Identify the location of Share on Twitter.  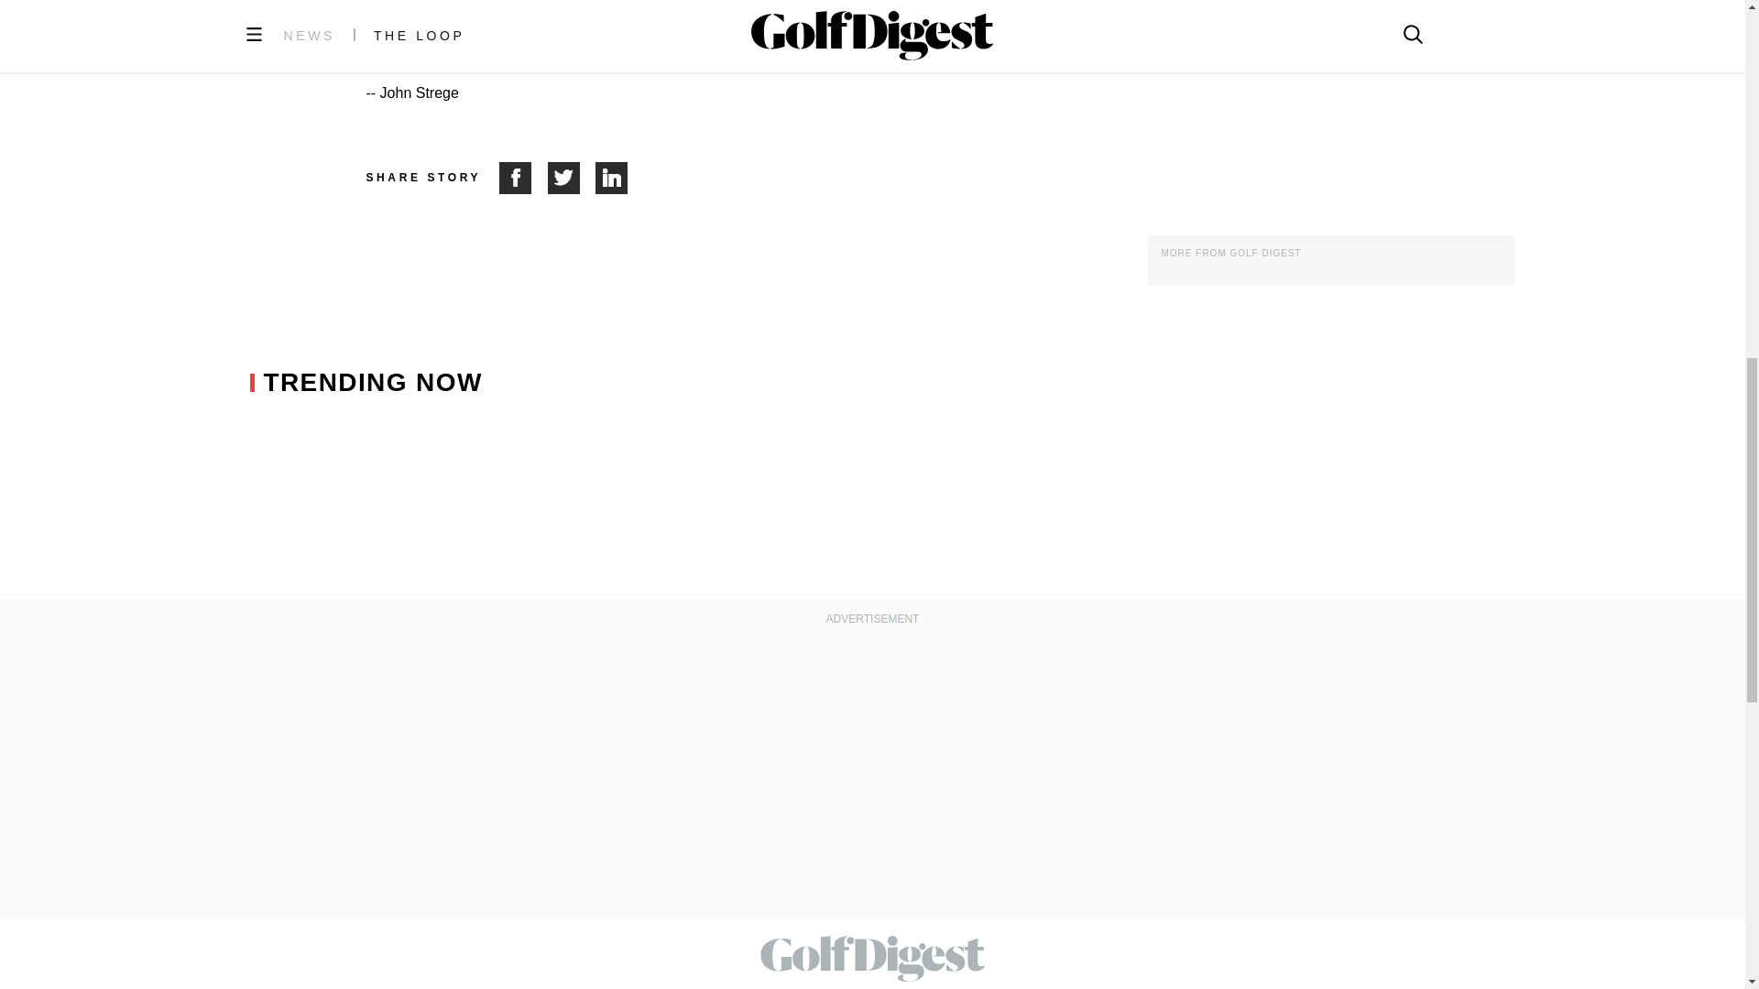
(572, 178).